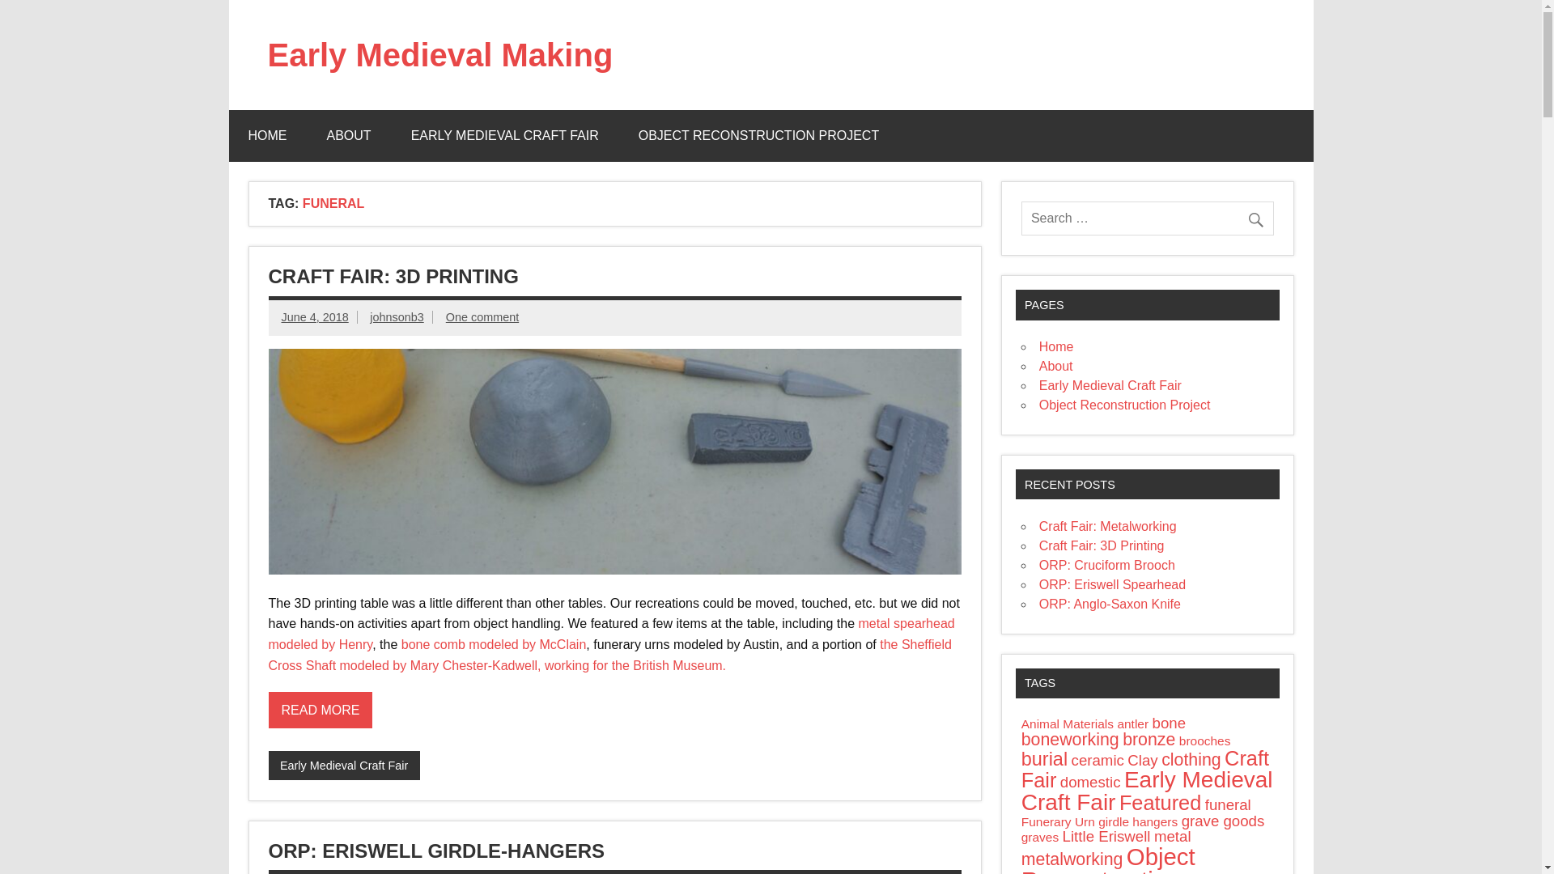 The width and height of the screenshot is (1554, 874). Describe the element at coordinates (505, 136) in the screenshot. I see `EARLY MEDIEVAL CRAFT FAIR` at that location.